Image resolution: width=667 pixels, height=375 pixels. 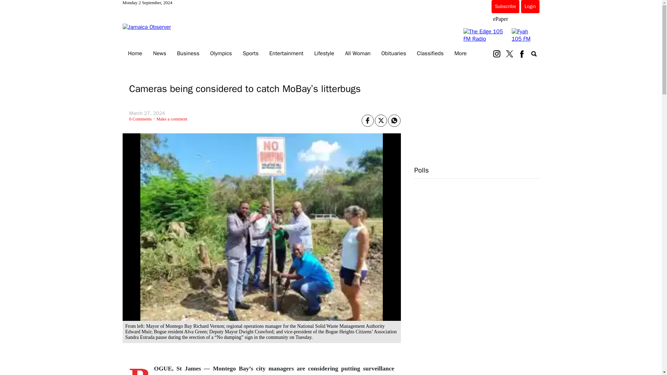 I want to click on Login, so click(x=530, y=6).